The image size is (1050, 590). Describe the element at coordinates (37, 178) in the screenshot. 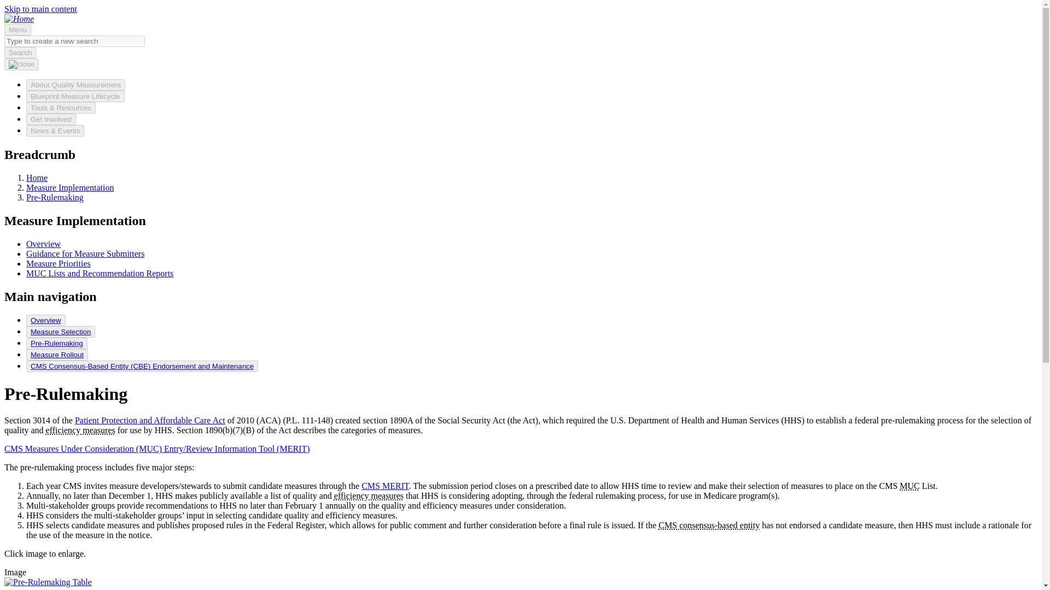

I see `Home` at that location.